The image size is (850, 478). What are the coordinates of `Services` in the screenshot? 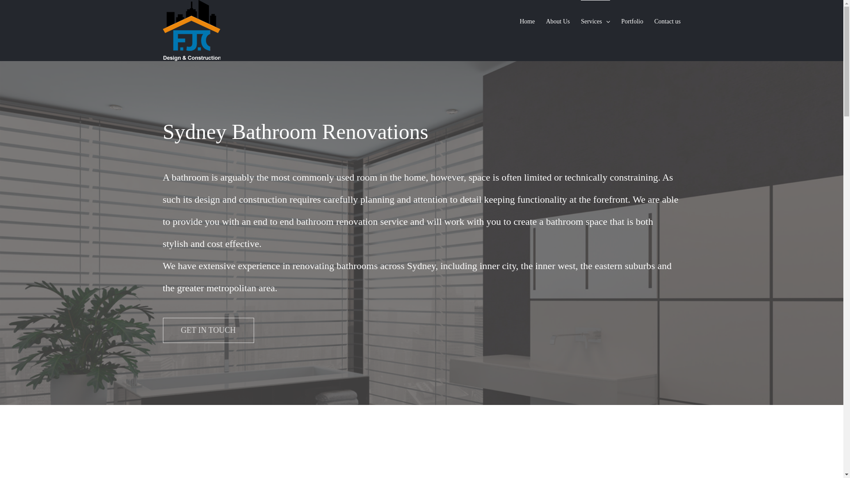 It's located at (595, 21).